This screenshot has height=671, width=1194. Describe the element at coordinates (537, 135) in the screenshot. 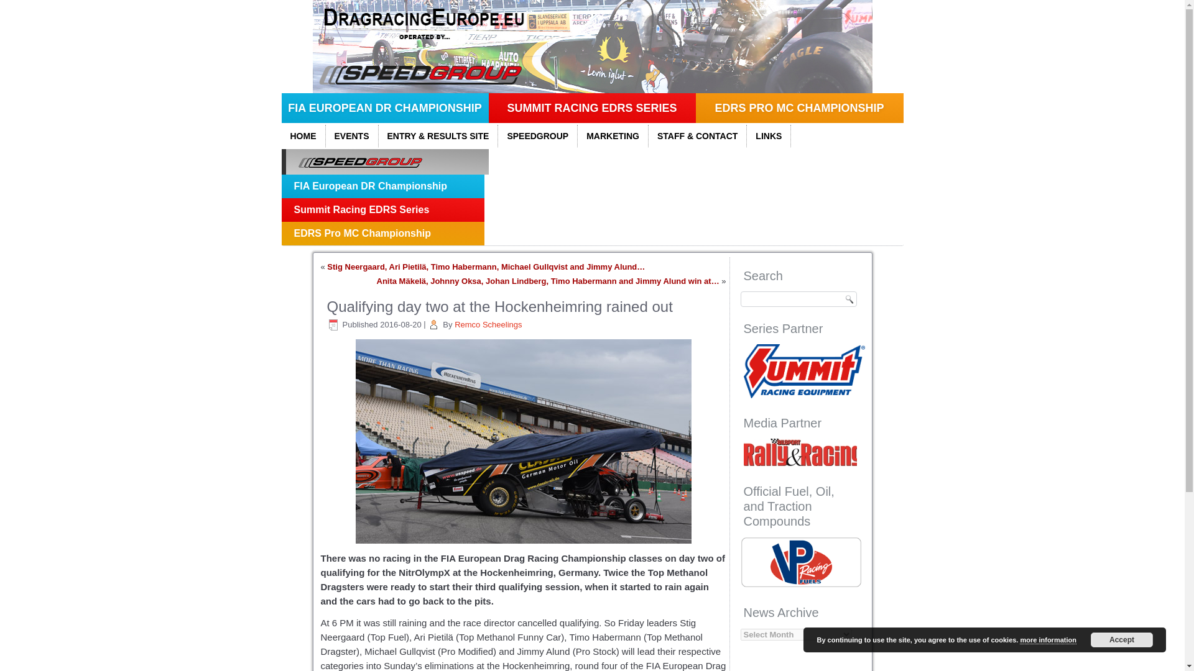

I see `Speedgroup` at that location.